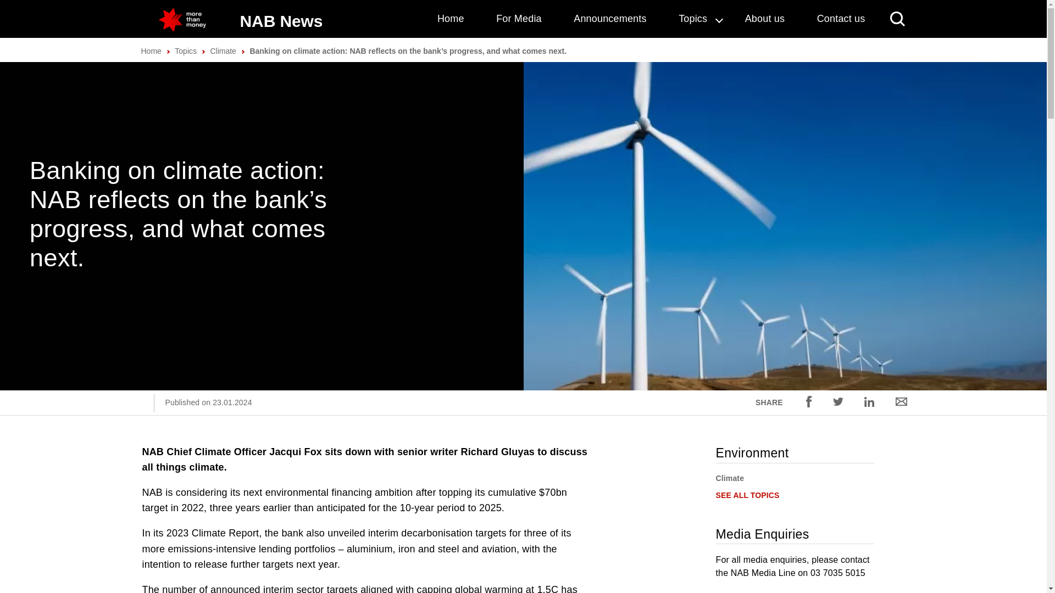 This screenshot has width=1055, height=593. What do you see at coordinates (519, 19) in the screenshot?
I see `For Media` at bounding box center [519, 19].